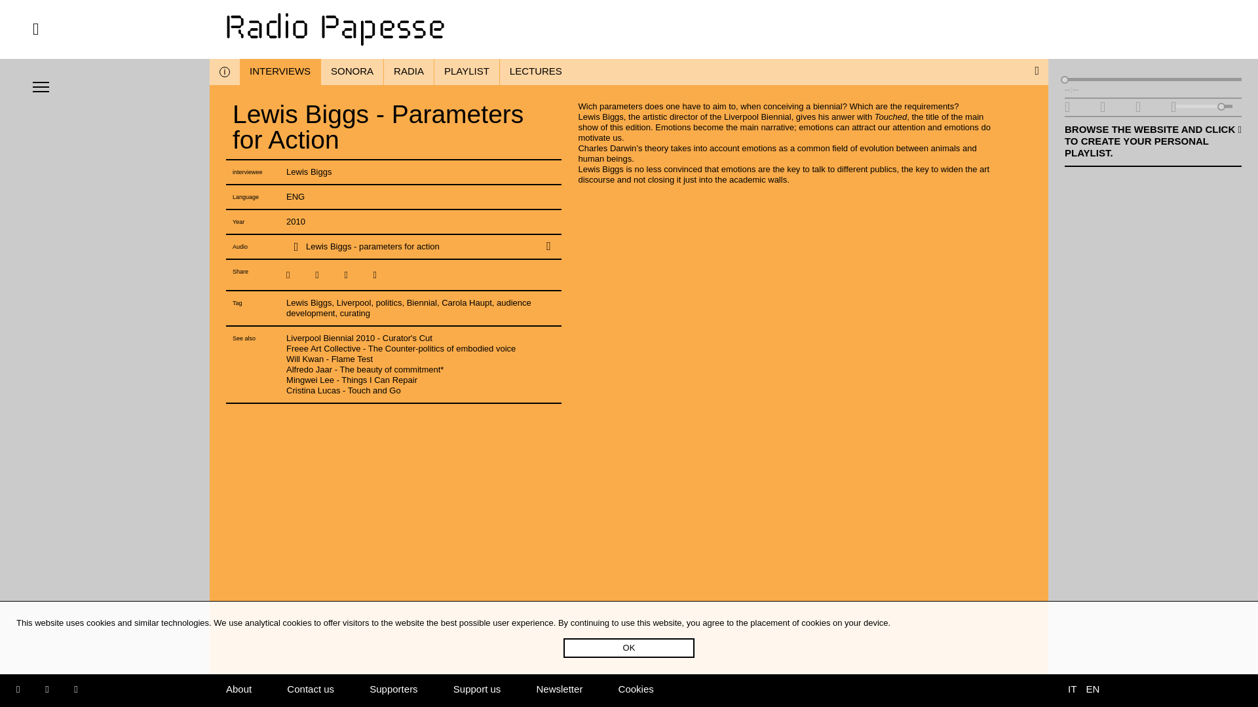  I want to click on Home Radio Papesse, so click(629, 29).